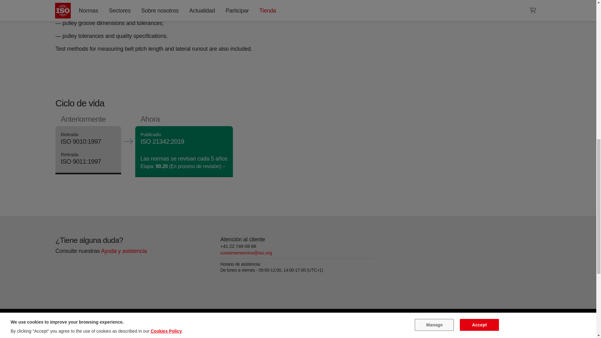 This screenshot has width=601, height=338. Describe the element at coordinates (439, 1) in the screenshot. I see `Engine block and internal components` at that location.